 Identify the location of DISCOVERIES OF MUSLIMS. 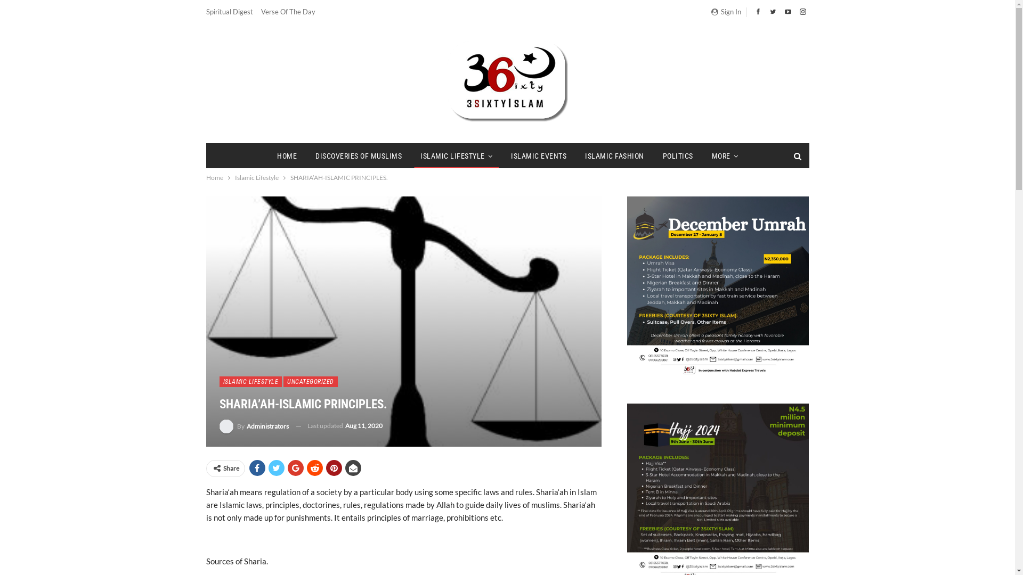
(359, 156).